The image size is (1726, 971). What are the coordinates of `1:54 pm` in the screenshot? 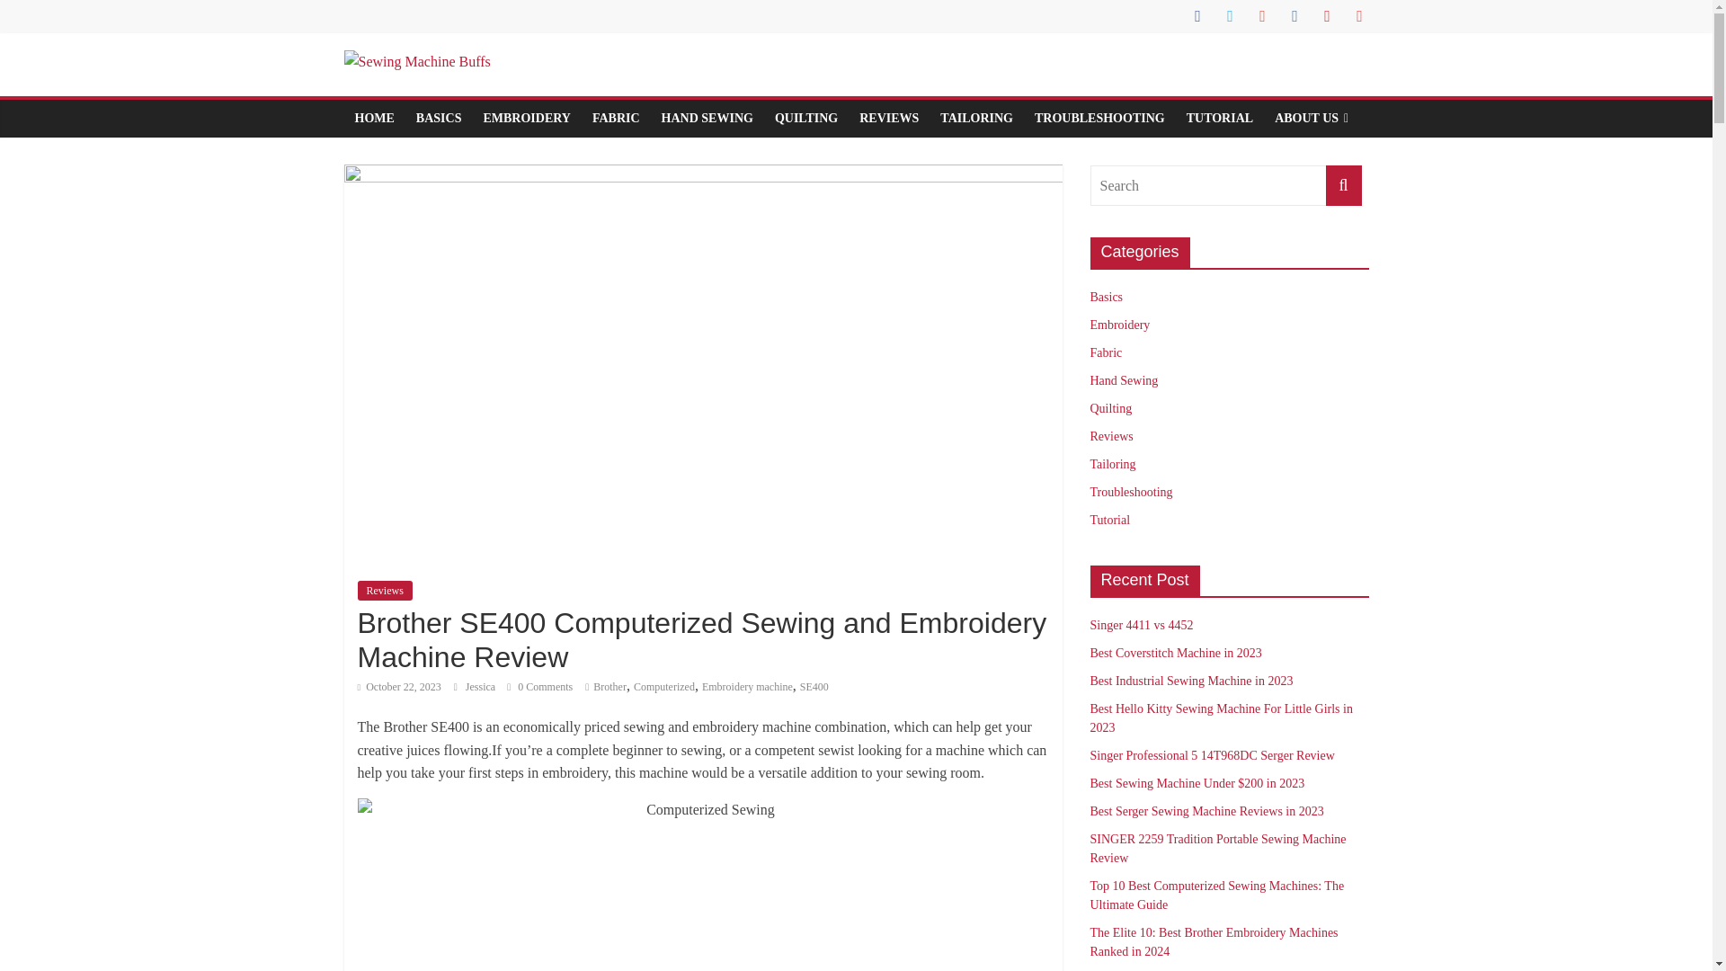 It's located at (399, 687).